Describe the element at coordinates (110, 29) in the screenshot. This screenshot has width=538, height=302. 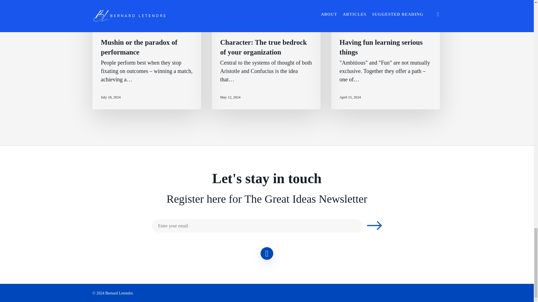
I see `Leadership` at that location.